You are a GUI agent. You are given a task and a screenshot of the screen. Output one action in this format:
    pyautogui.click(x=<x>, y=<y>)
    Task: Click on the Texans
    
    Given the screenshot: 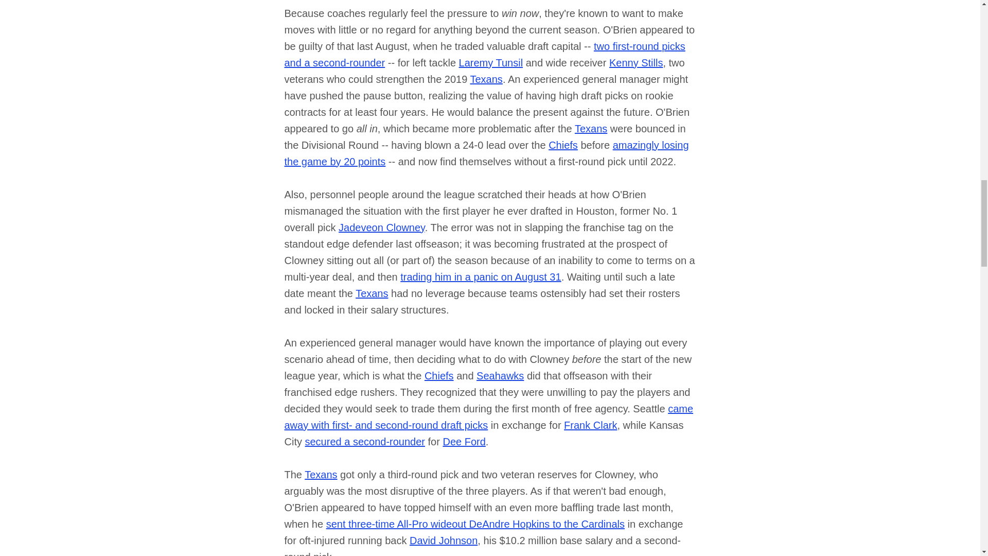 What is the action you would take?
    pyautogui.click(x=372, y=293)
    